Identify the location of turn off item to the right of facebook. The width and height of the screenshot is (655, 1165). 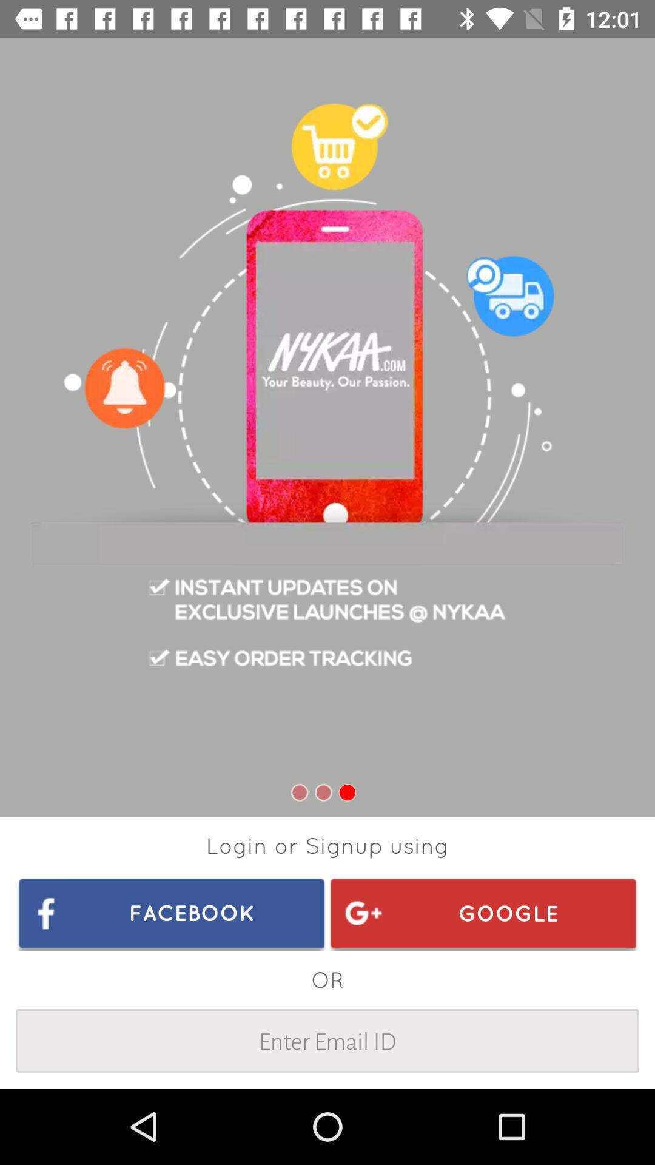
(483, 913).